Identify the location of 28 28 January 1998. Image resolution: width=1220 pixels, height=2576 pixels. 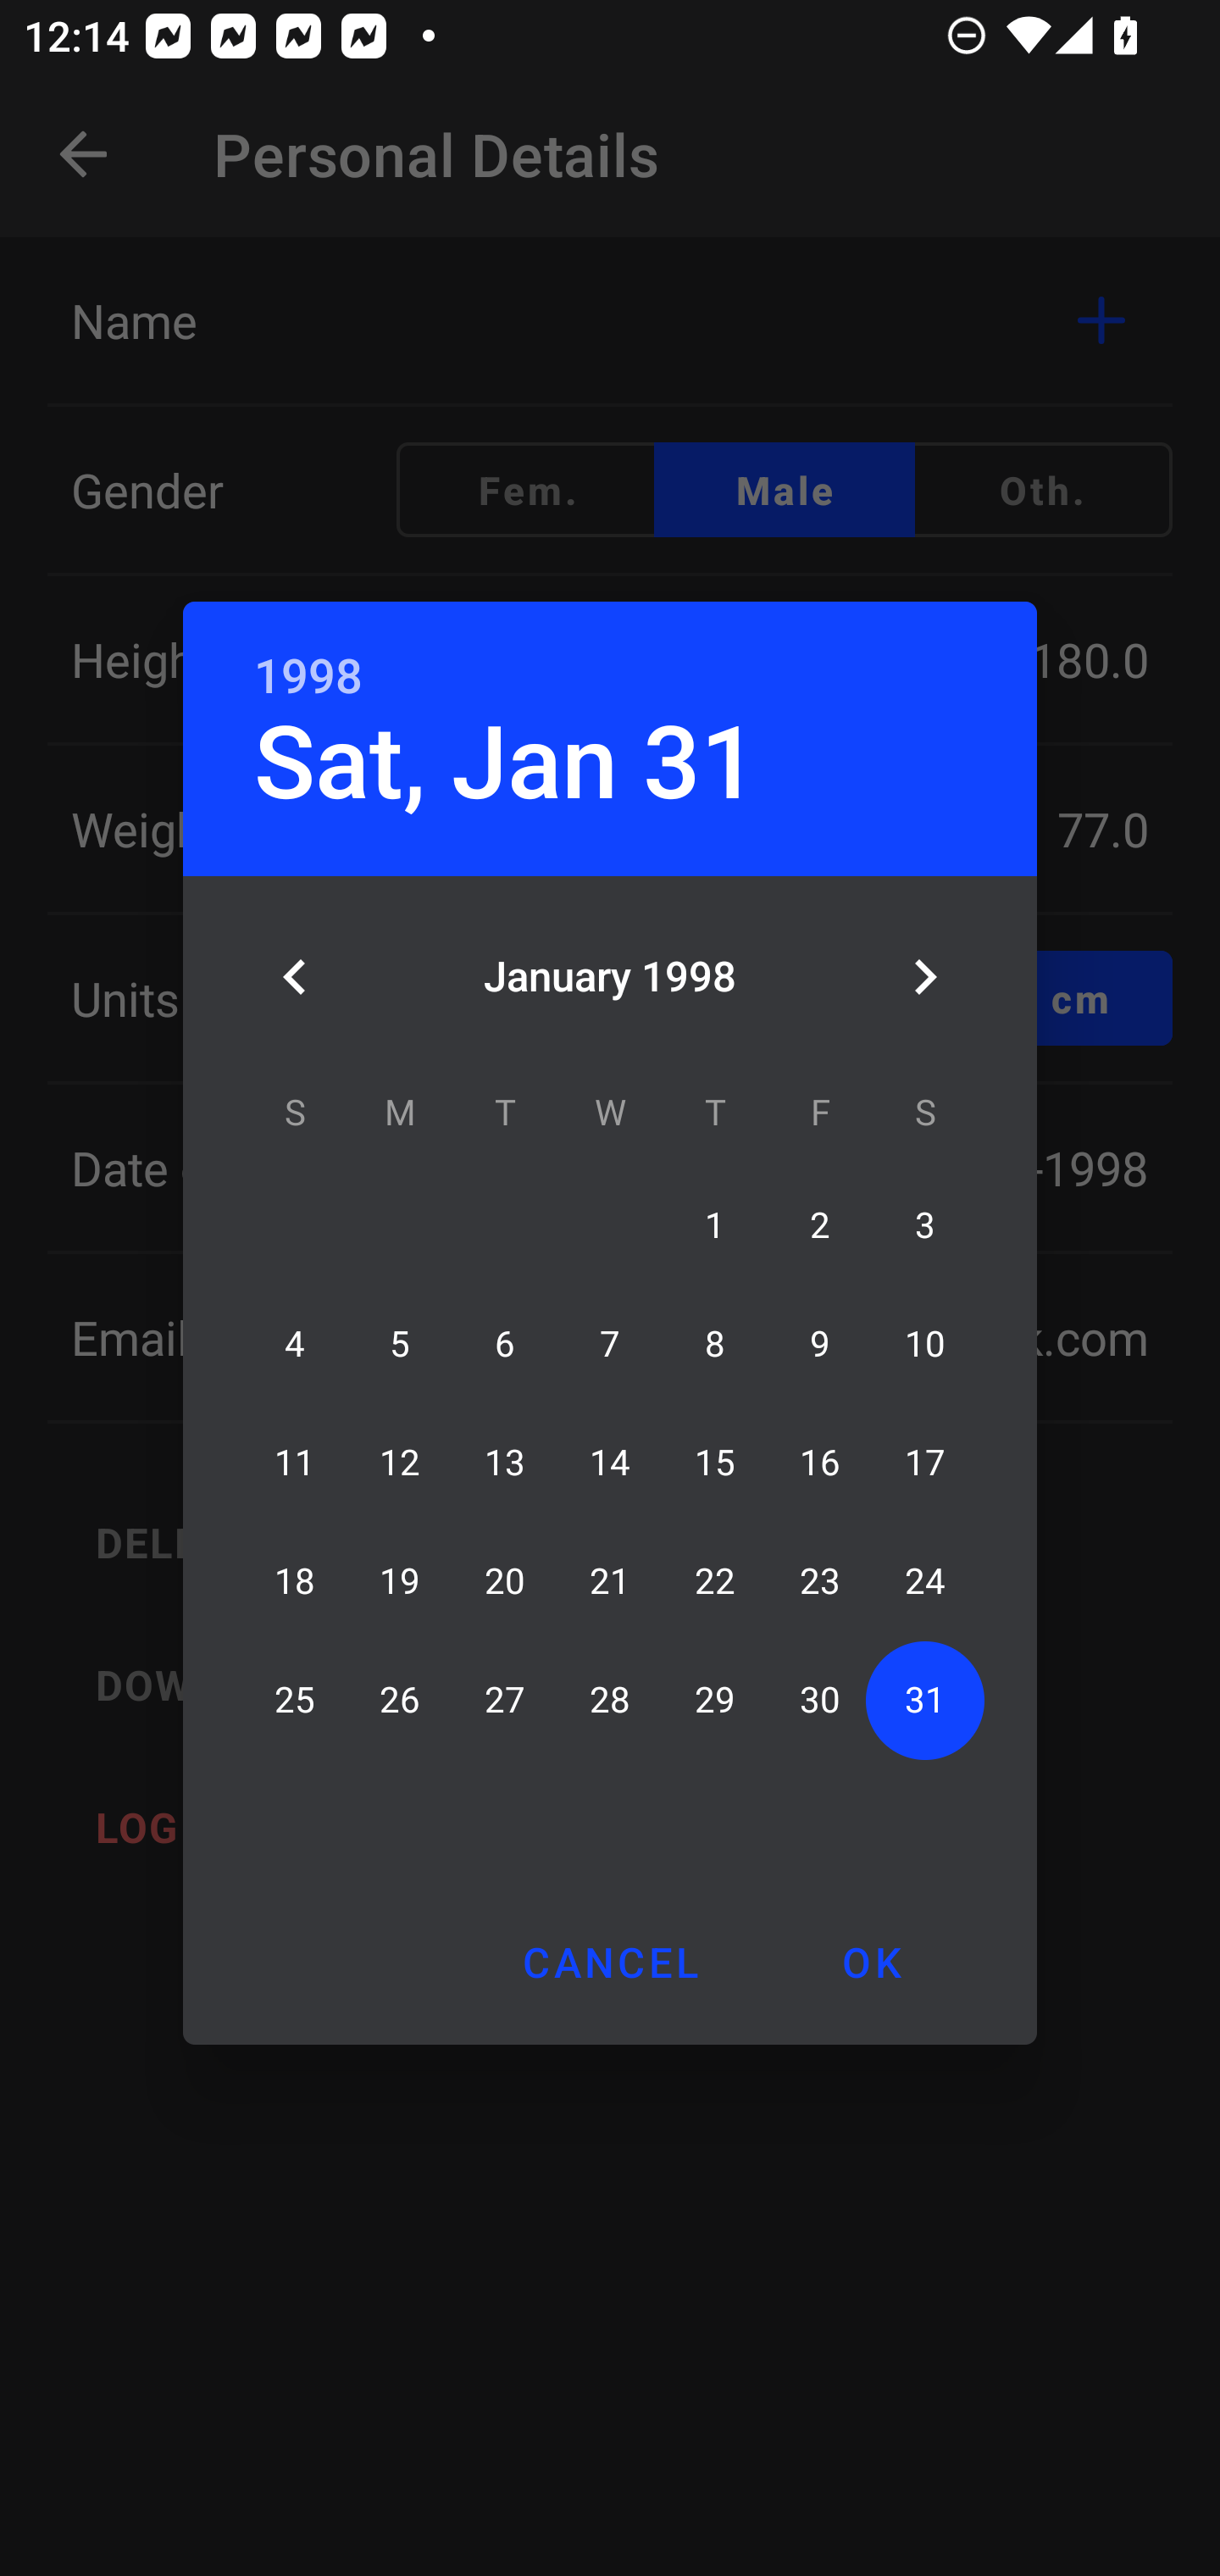
(610, 1700).